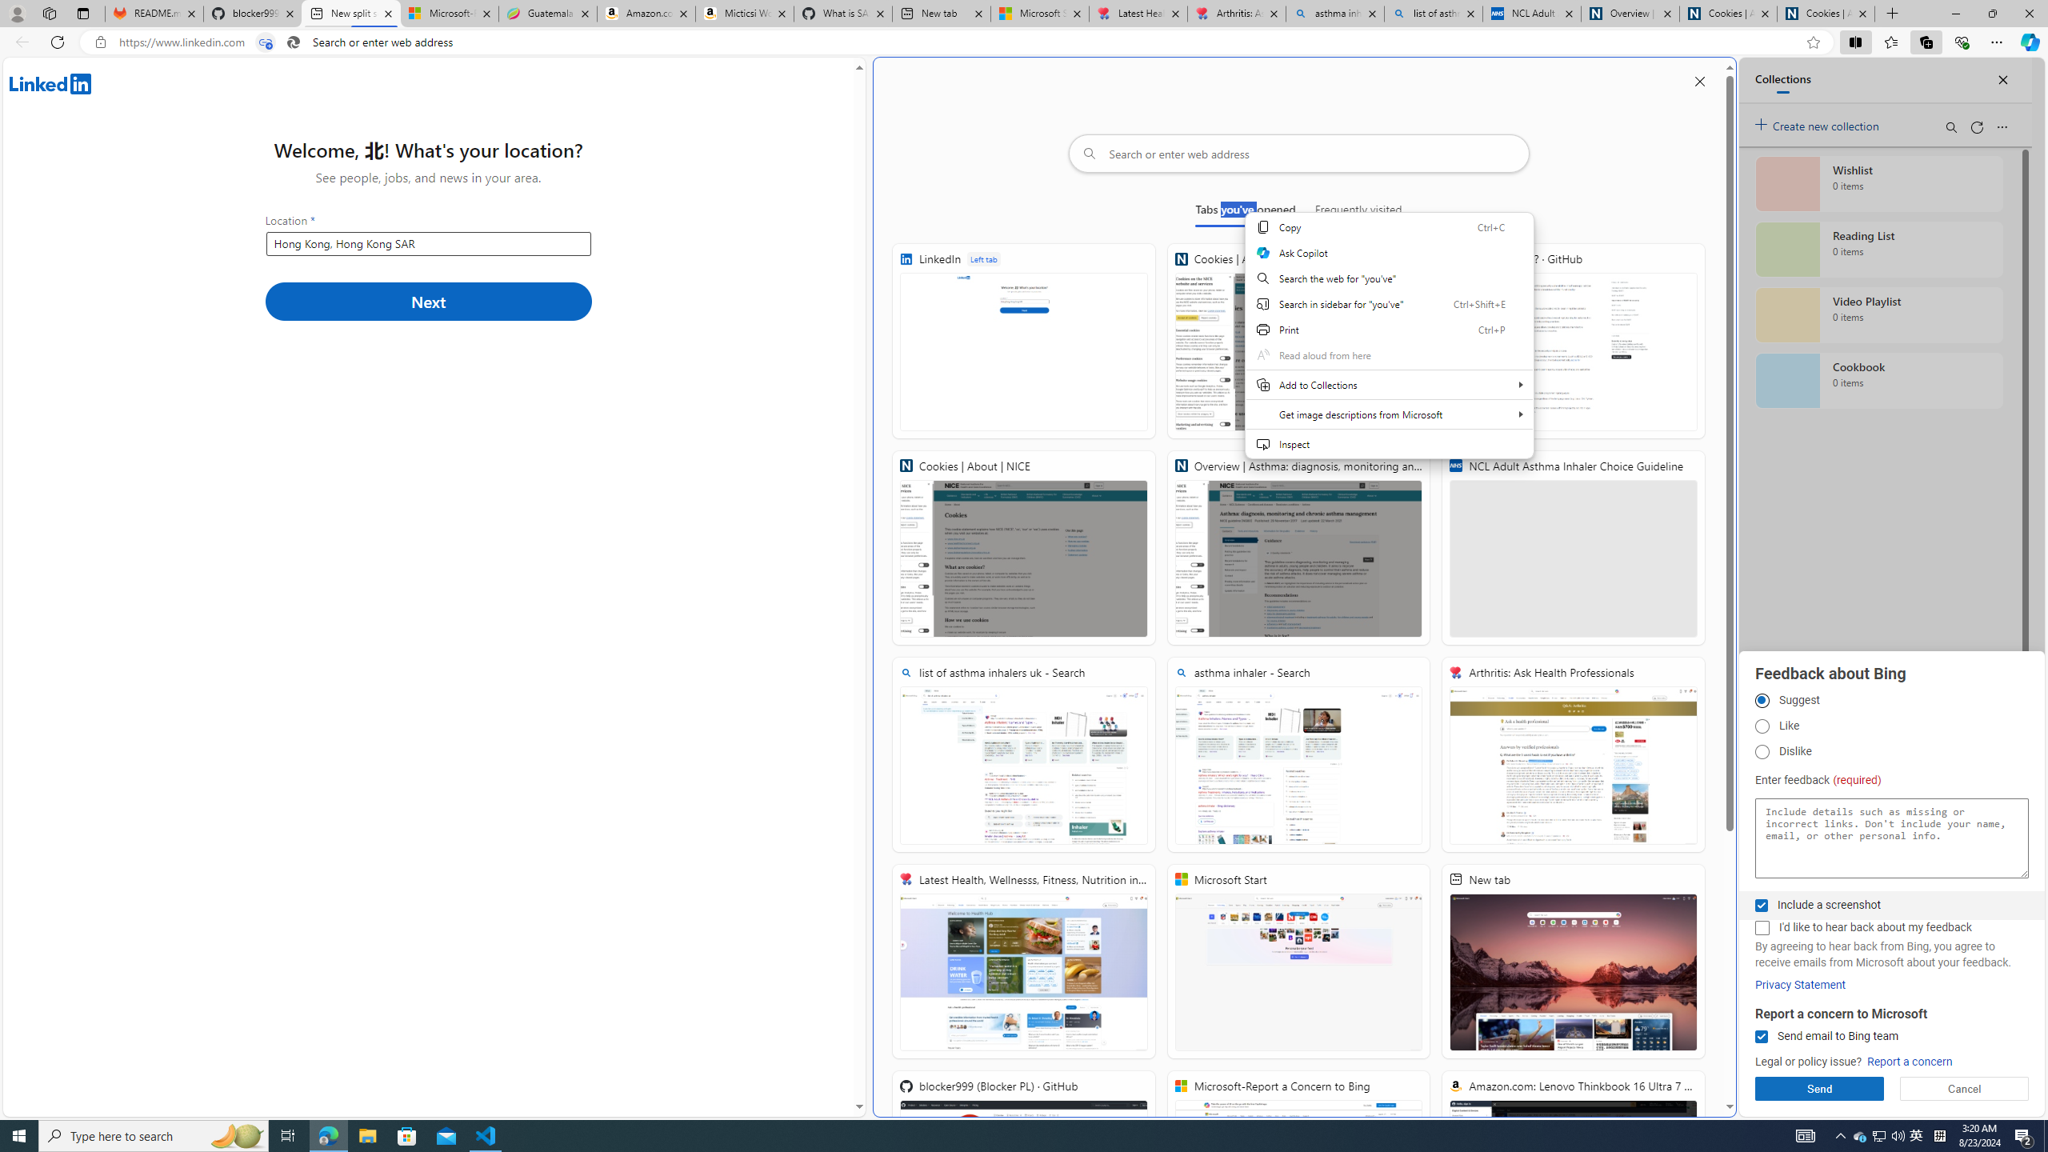  What do you see at coordinates (1389, 414) in the screenshot?
I see `Get image descriptions from Microsoft` at bounding box center [1389, 414].